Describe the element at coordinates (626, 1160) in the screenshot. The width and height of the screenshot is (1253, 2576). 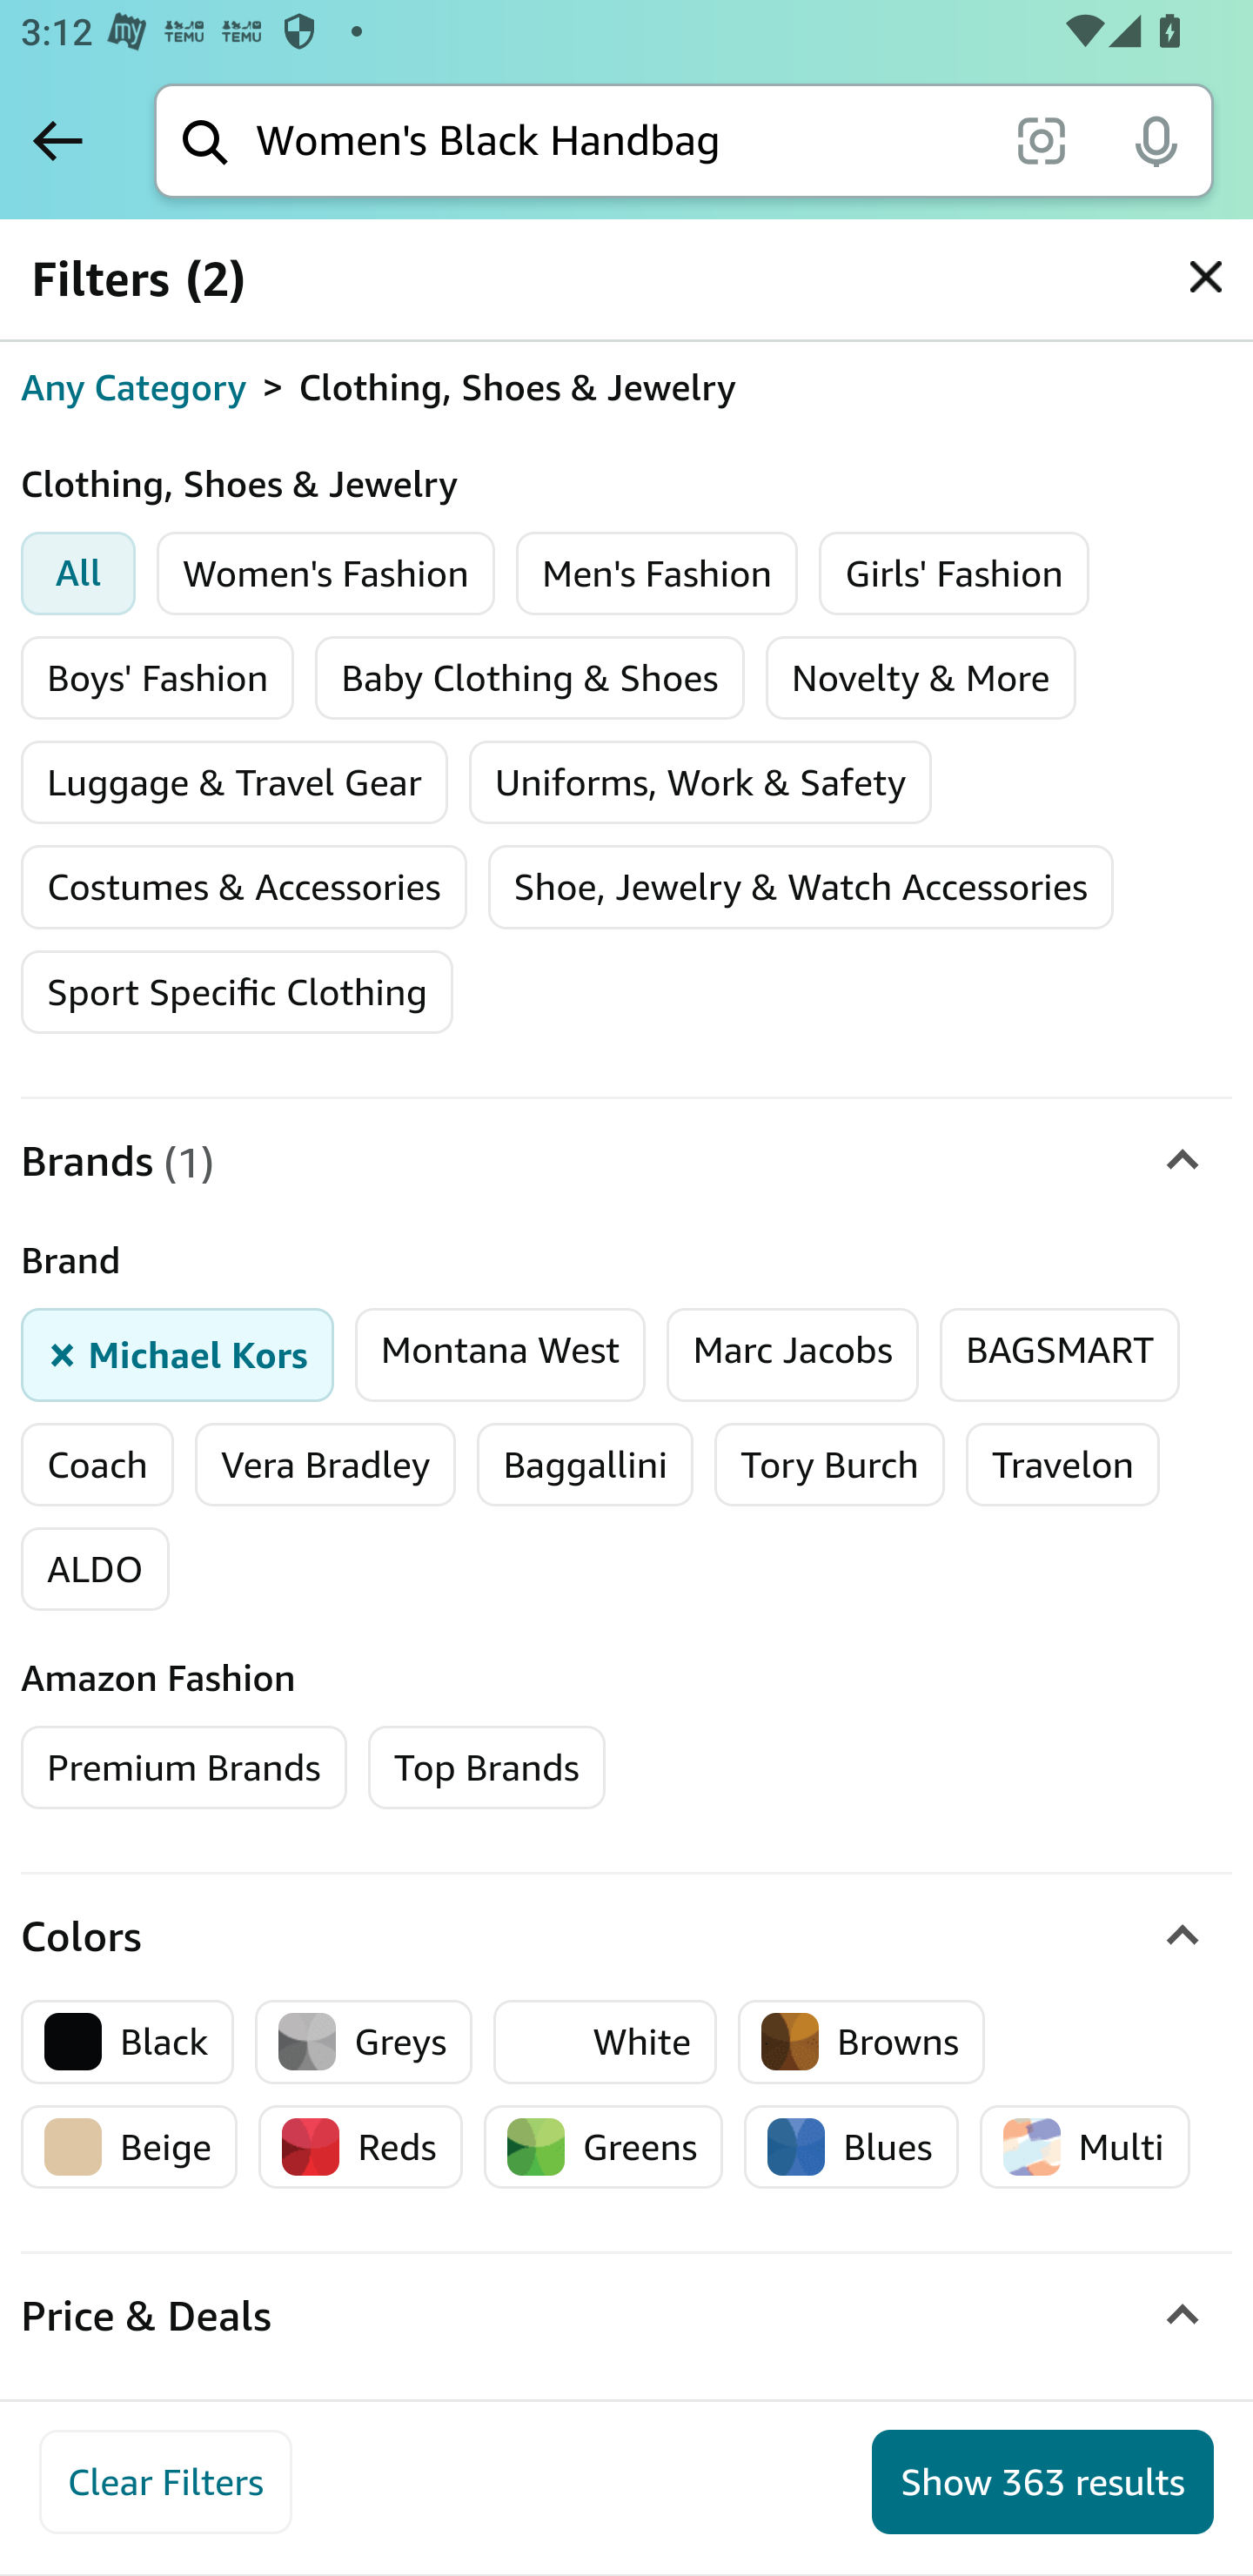
I see `Brands (1)` at that location.